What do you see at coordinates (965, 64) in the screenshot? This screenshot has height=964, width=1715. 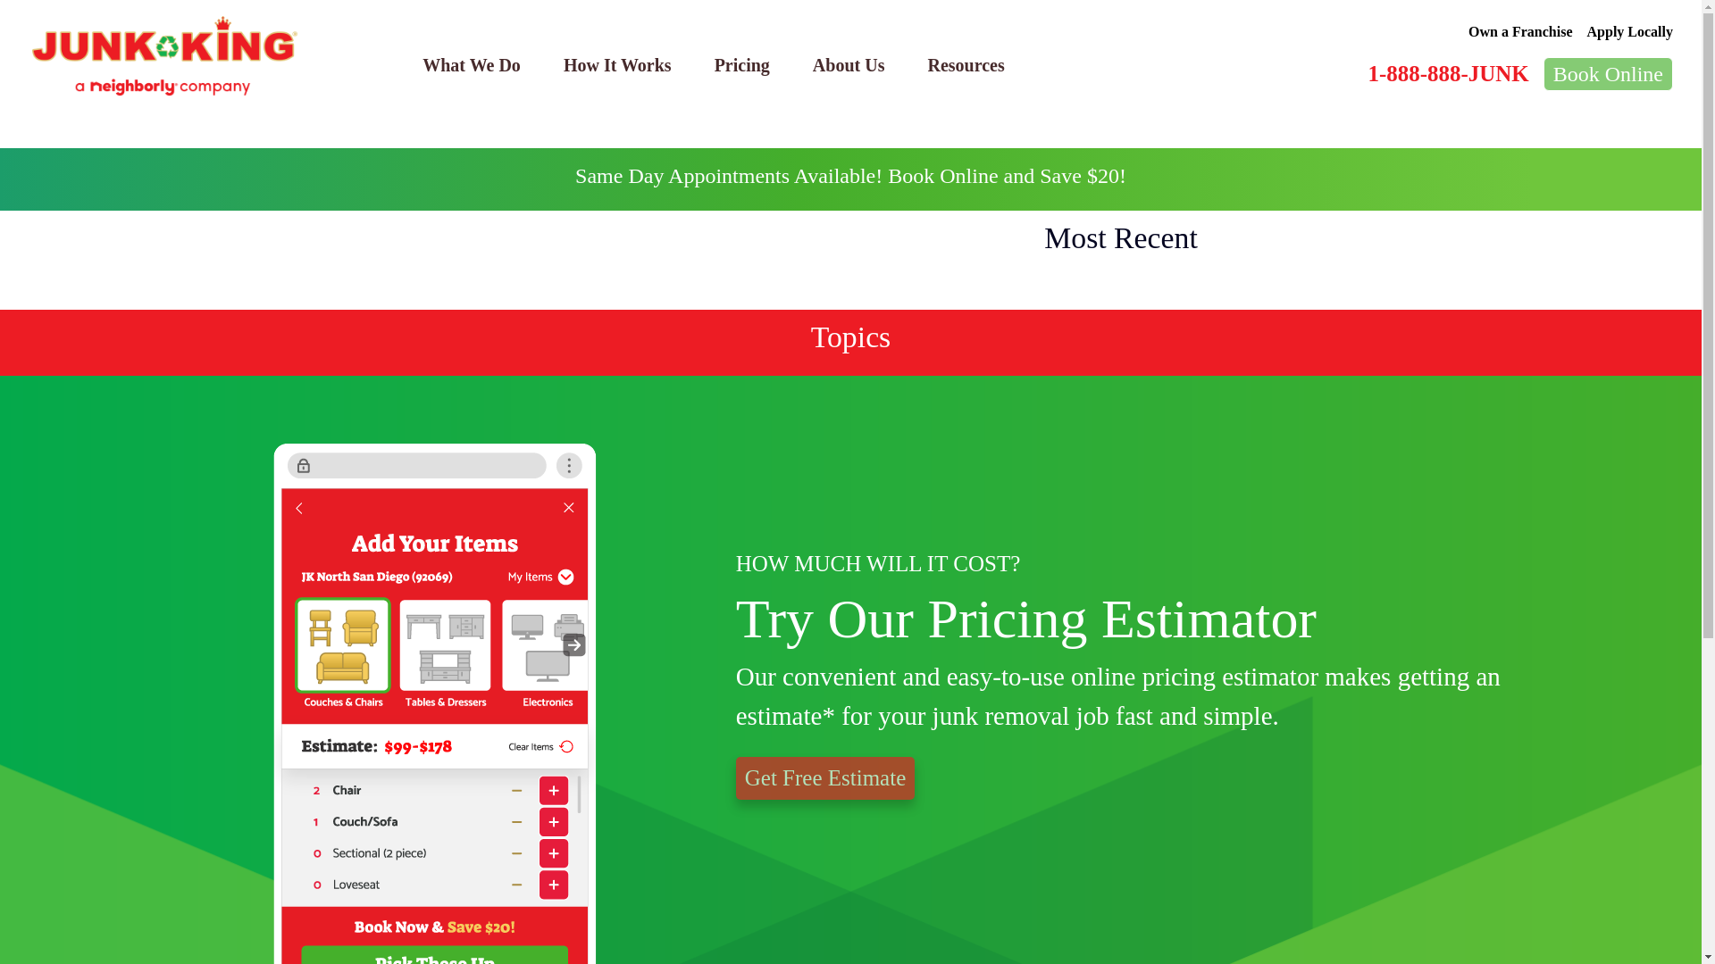 I see `Resources` at bounding box center [965, 64].